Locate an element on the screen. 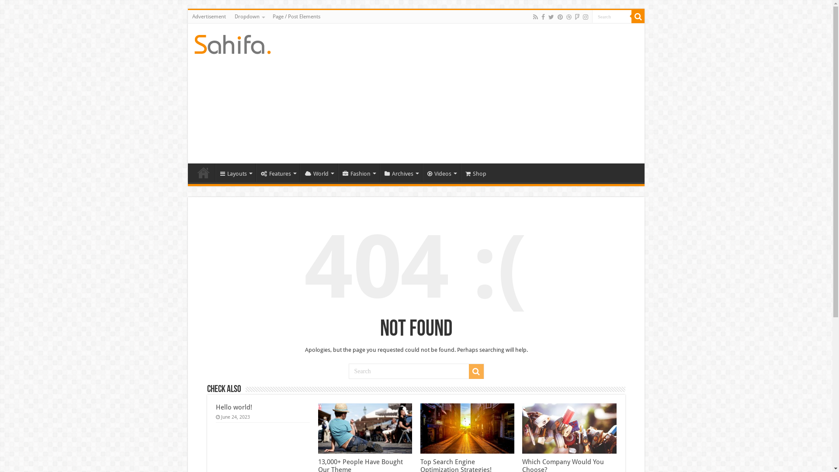 The width and height of the screenshot is (839, 472). Features is located at coordinates (278, 172).